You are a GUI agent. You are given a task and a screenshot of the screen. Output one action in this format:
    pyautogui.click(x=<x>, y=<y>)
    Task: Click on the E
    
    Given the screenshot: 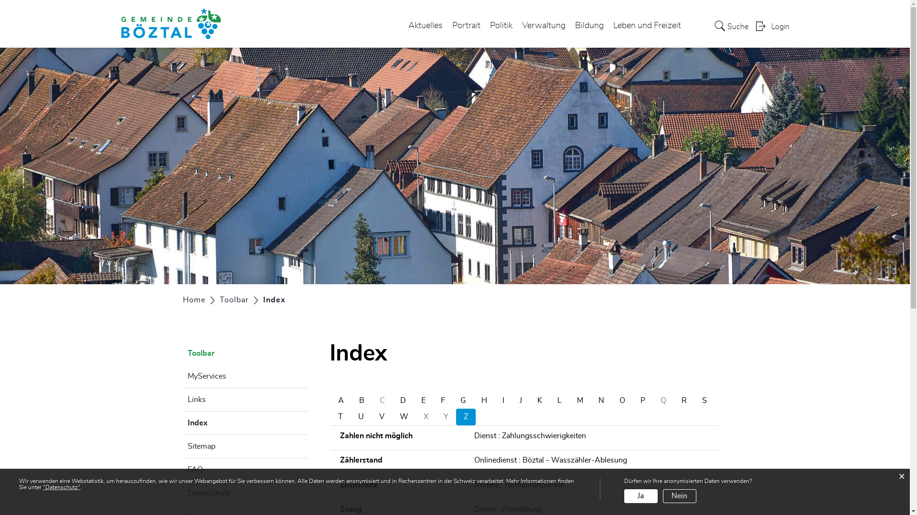 What is the action you would take?
    pyautogui.click(x=423, y=401)
    